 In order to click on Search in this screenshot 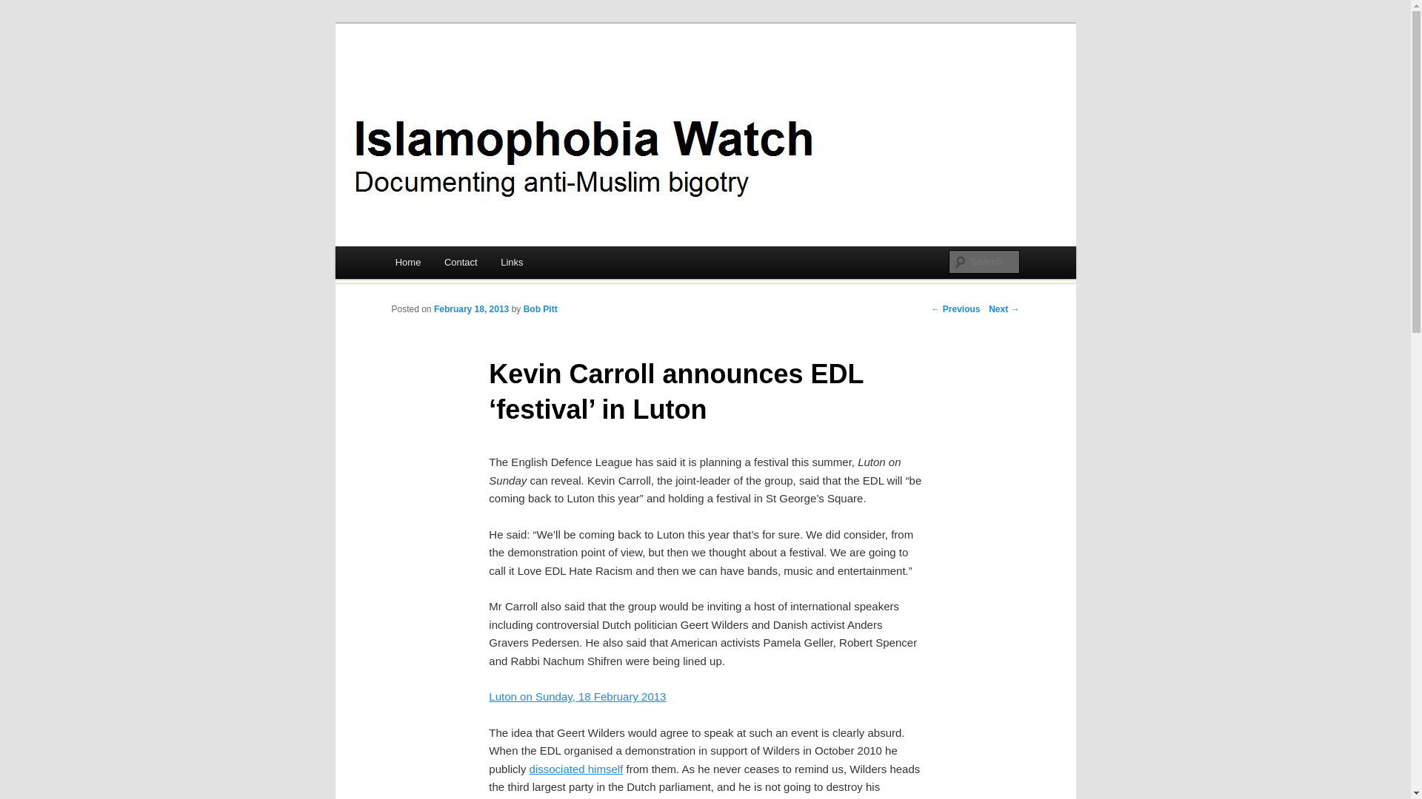, I will do `click(24, 8)`.